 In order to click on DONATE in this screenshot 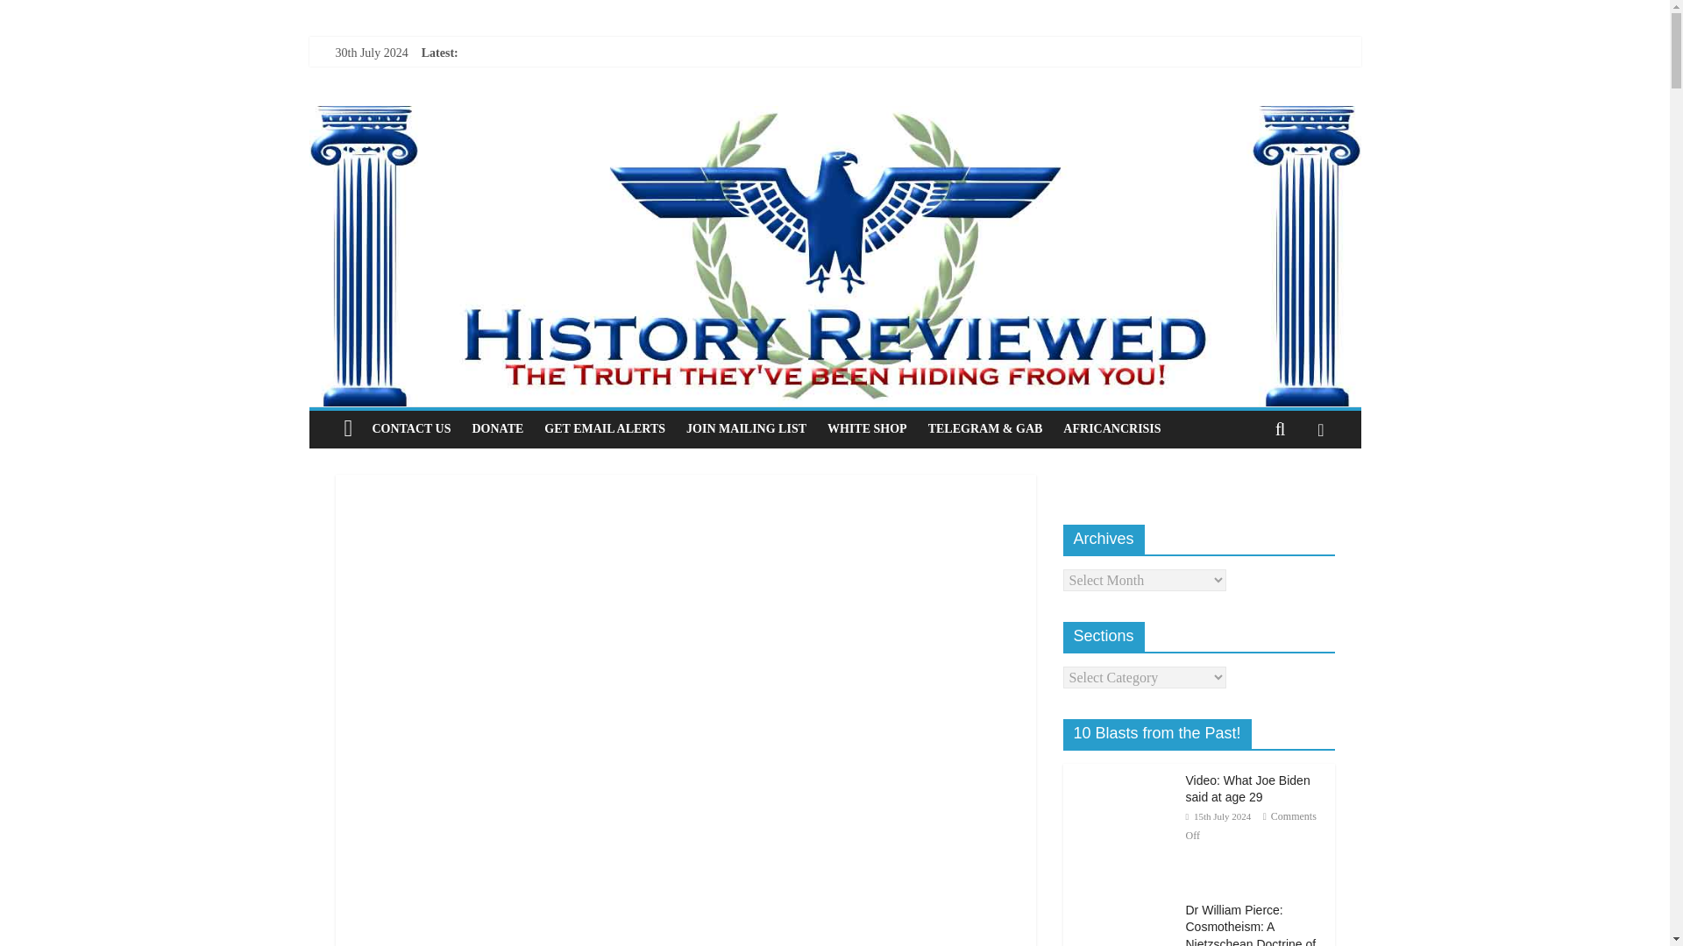, I will do `click(497, 428)`.